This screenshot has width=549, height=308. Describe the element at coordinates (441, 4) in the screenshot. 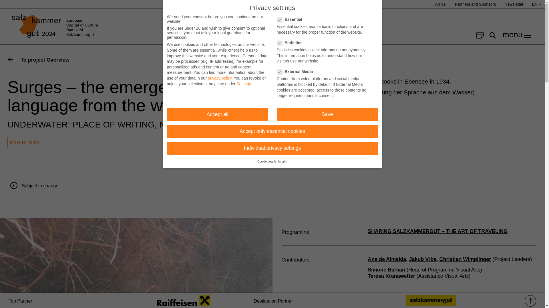

I see `Arrival` at that location.